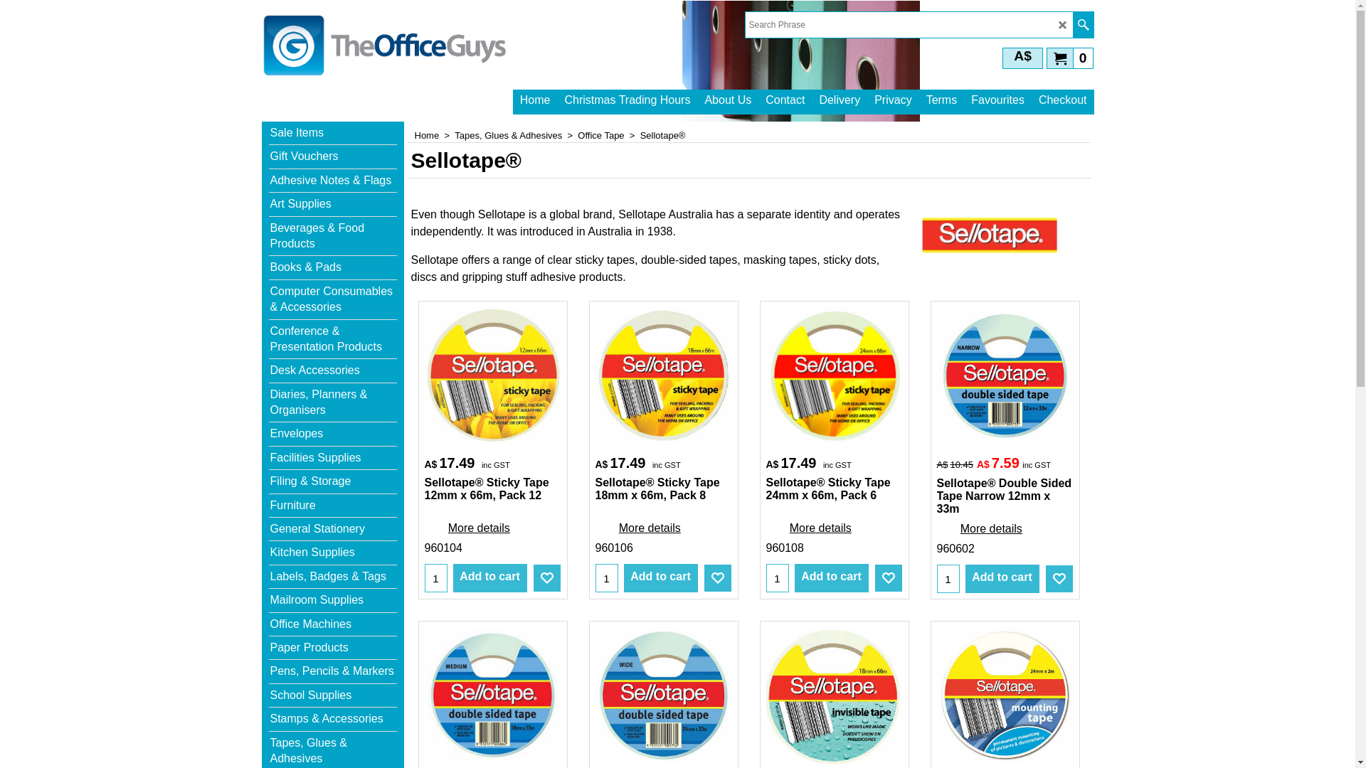  What do you see at coordinates (609, 135) in the screenshot?
I see `Office Tape  > ` at bounding box center [609, 135].